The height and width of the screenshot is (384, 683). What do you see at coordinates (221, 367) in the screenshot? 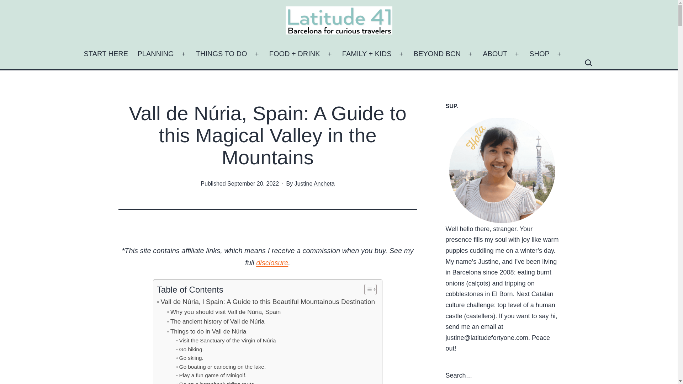
I see `Go boating or canoeing on the lake.` at bounding box center [221, 367].